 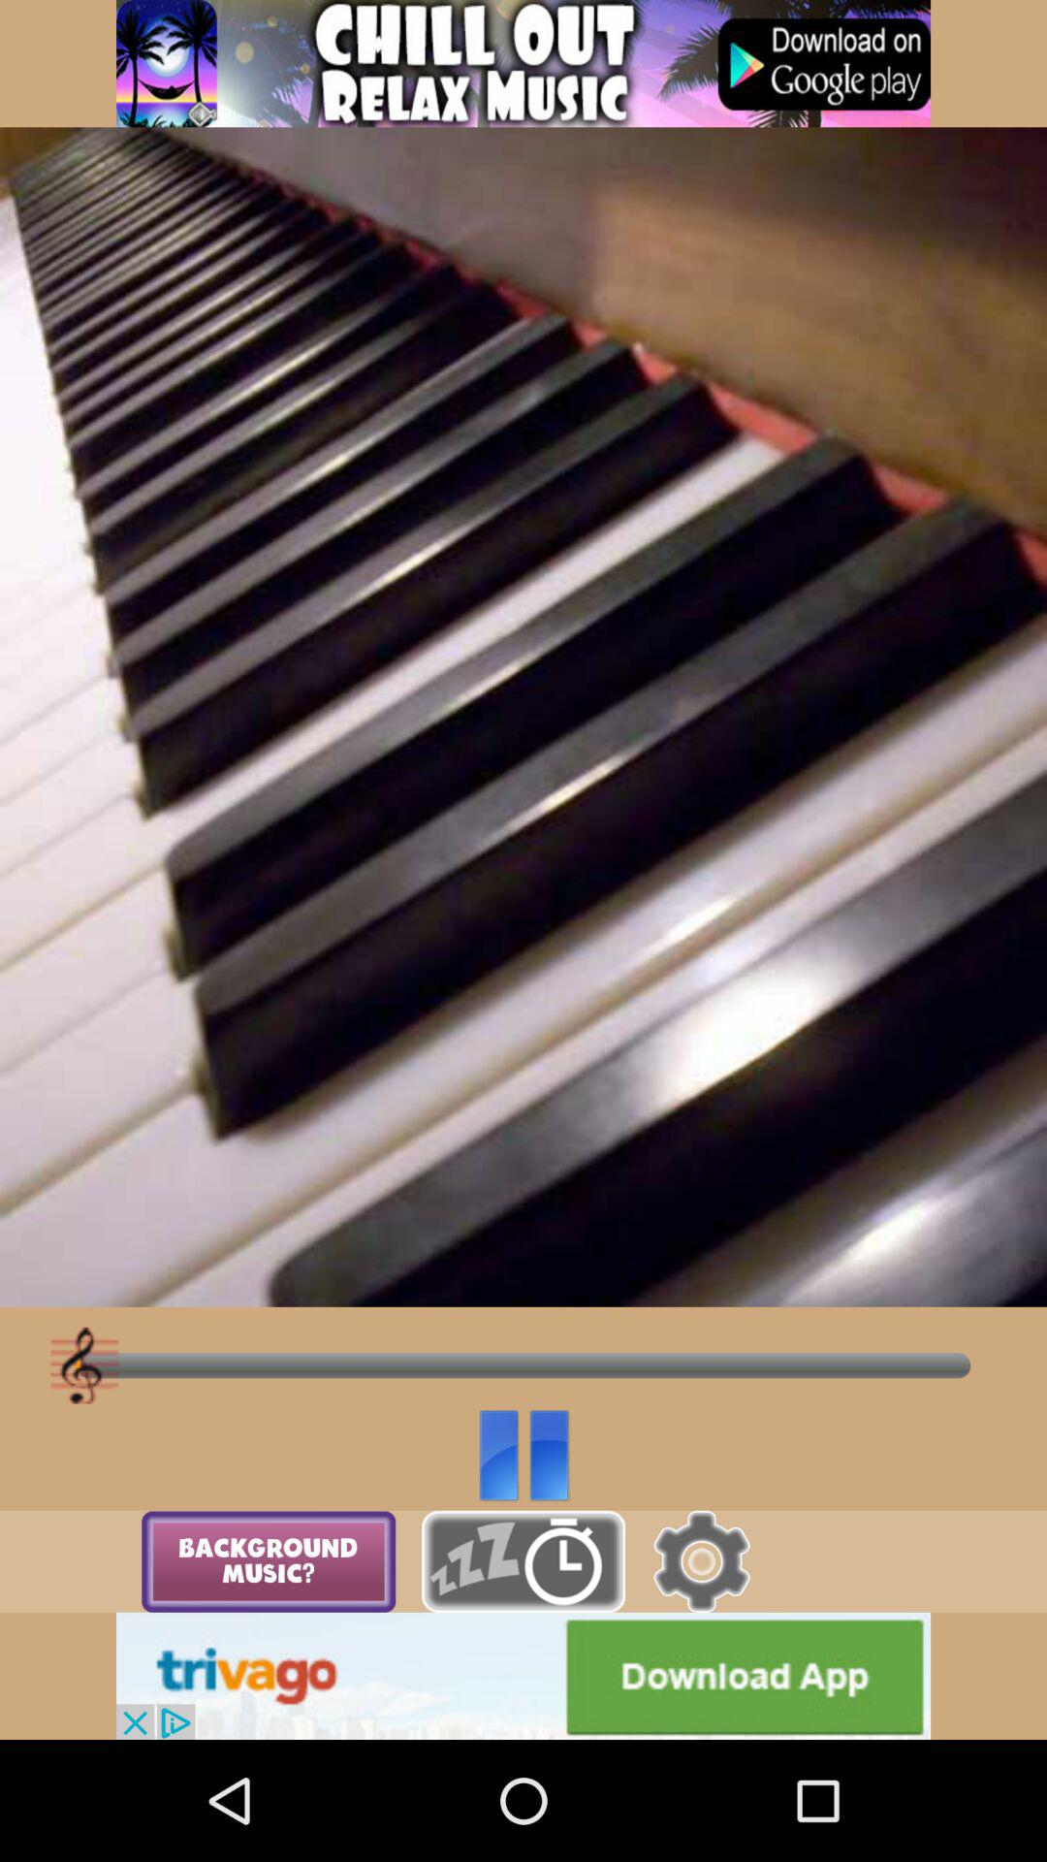 I want to click on open advertisement, so click(x=523, y=64).